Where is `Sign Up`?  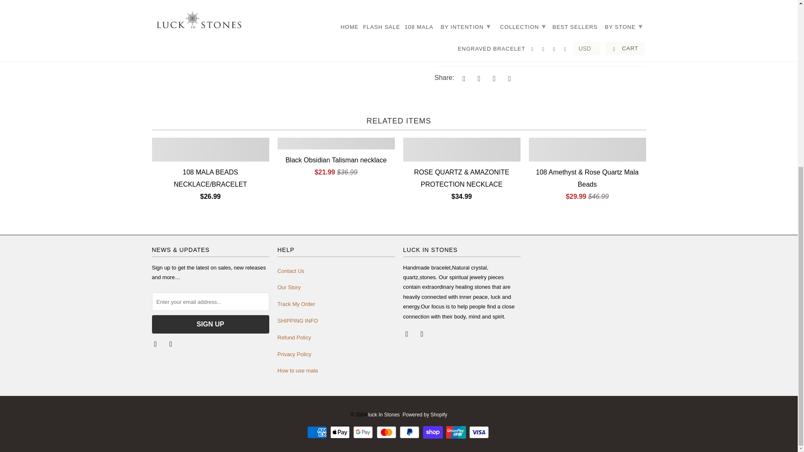 Sign Up is located at coordinates (210, 324).